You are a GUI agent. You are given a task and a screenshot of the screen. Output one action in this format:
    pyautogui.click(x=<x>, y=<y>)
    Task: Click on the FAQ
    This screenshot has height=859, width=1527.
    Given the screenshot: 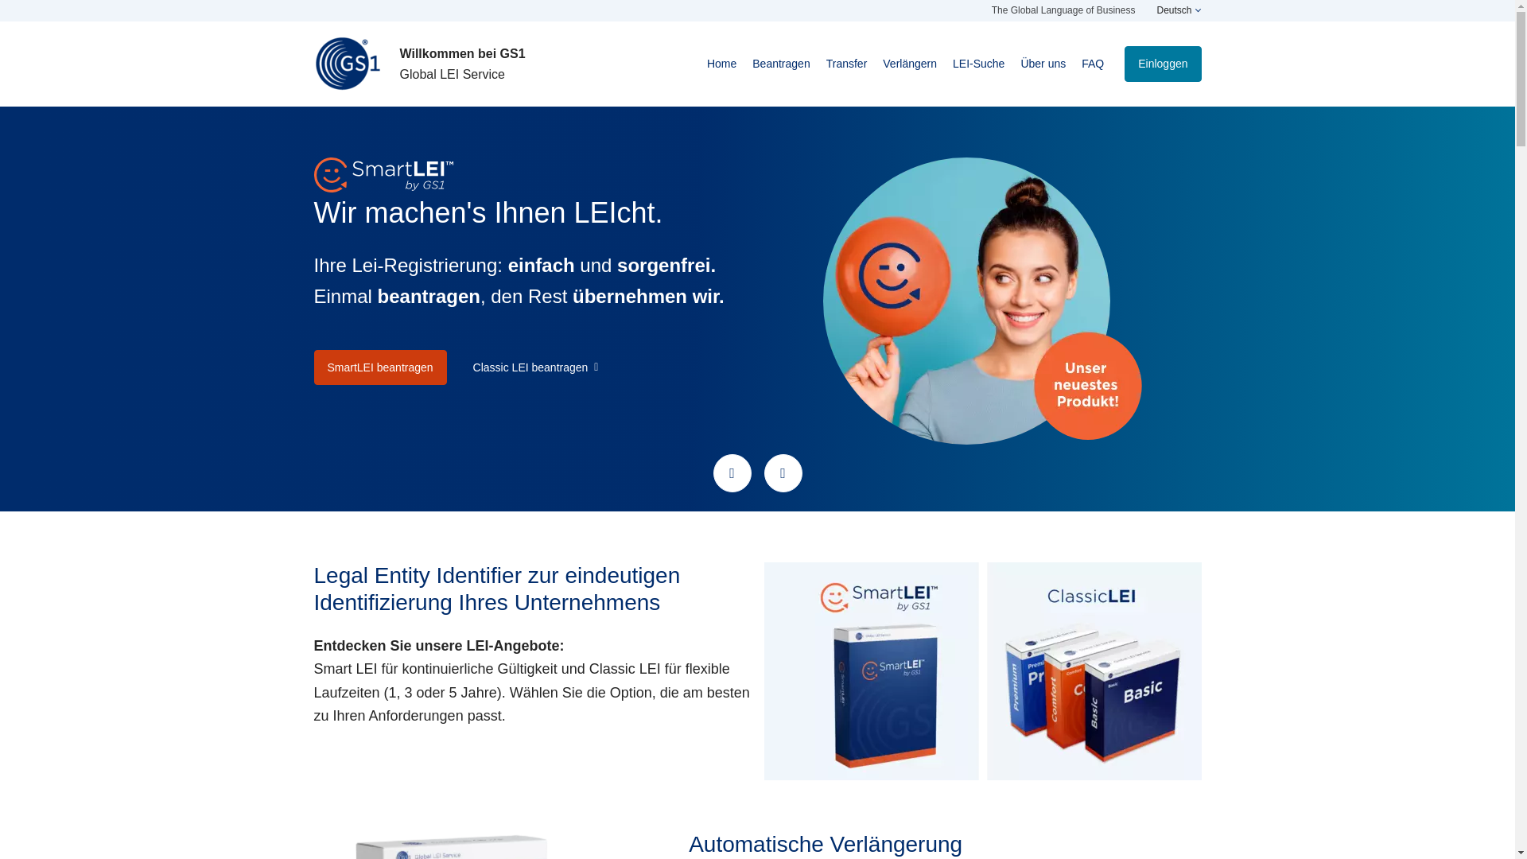 What is the action you would take?
    pyautogui.click(x=1092, y=64)
    